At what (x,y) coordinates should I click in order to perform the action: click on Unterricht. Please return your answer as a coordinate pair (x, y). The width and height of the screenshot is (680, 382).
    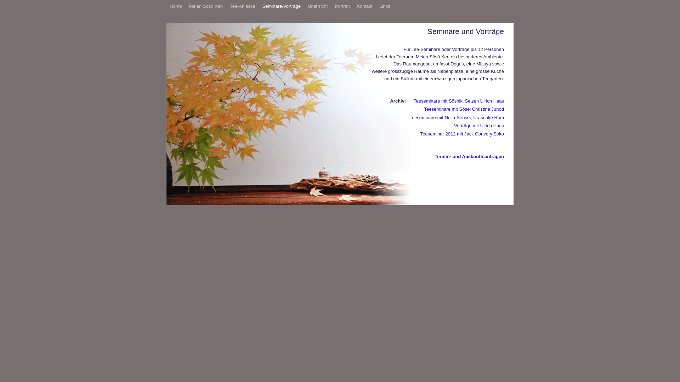
    Looking at the image, I should click on (318, 6).